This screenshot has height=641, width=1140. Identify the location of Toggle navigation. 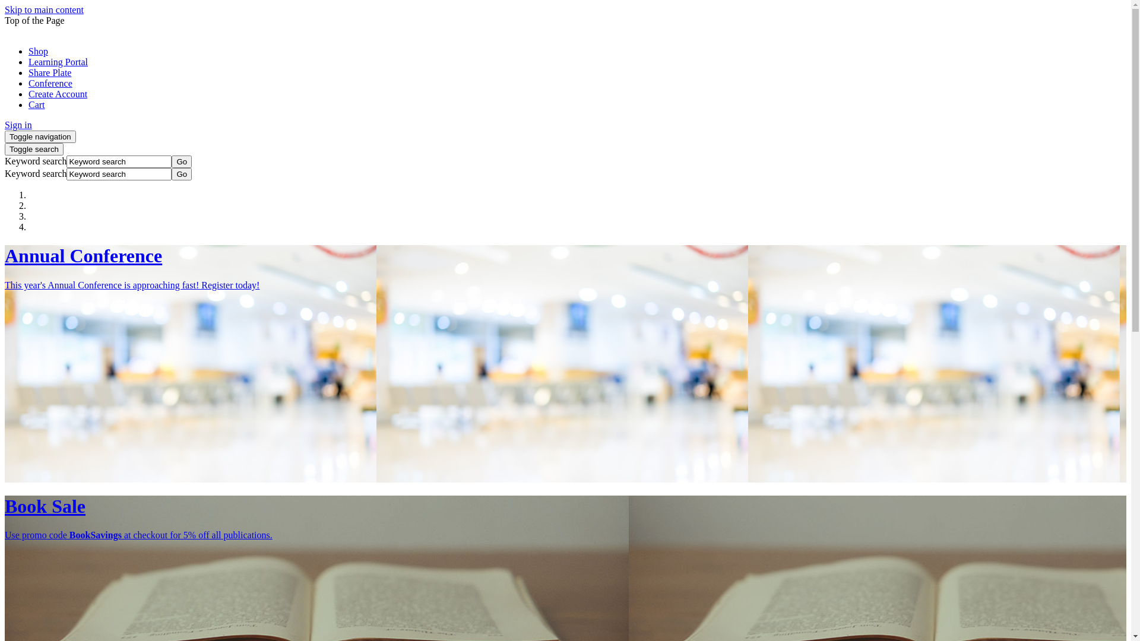
(40, 137).